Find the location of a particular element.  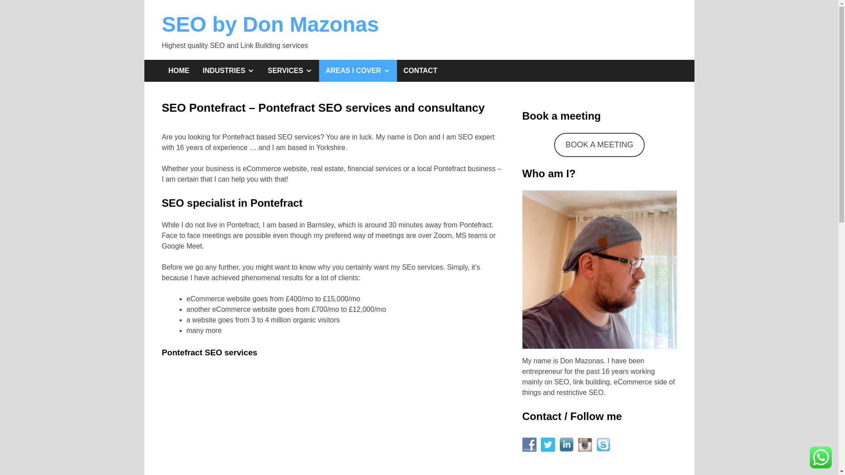

BOOK A MEETING is located at coordinates (599, 145).